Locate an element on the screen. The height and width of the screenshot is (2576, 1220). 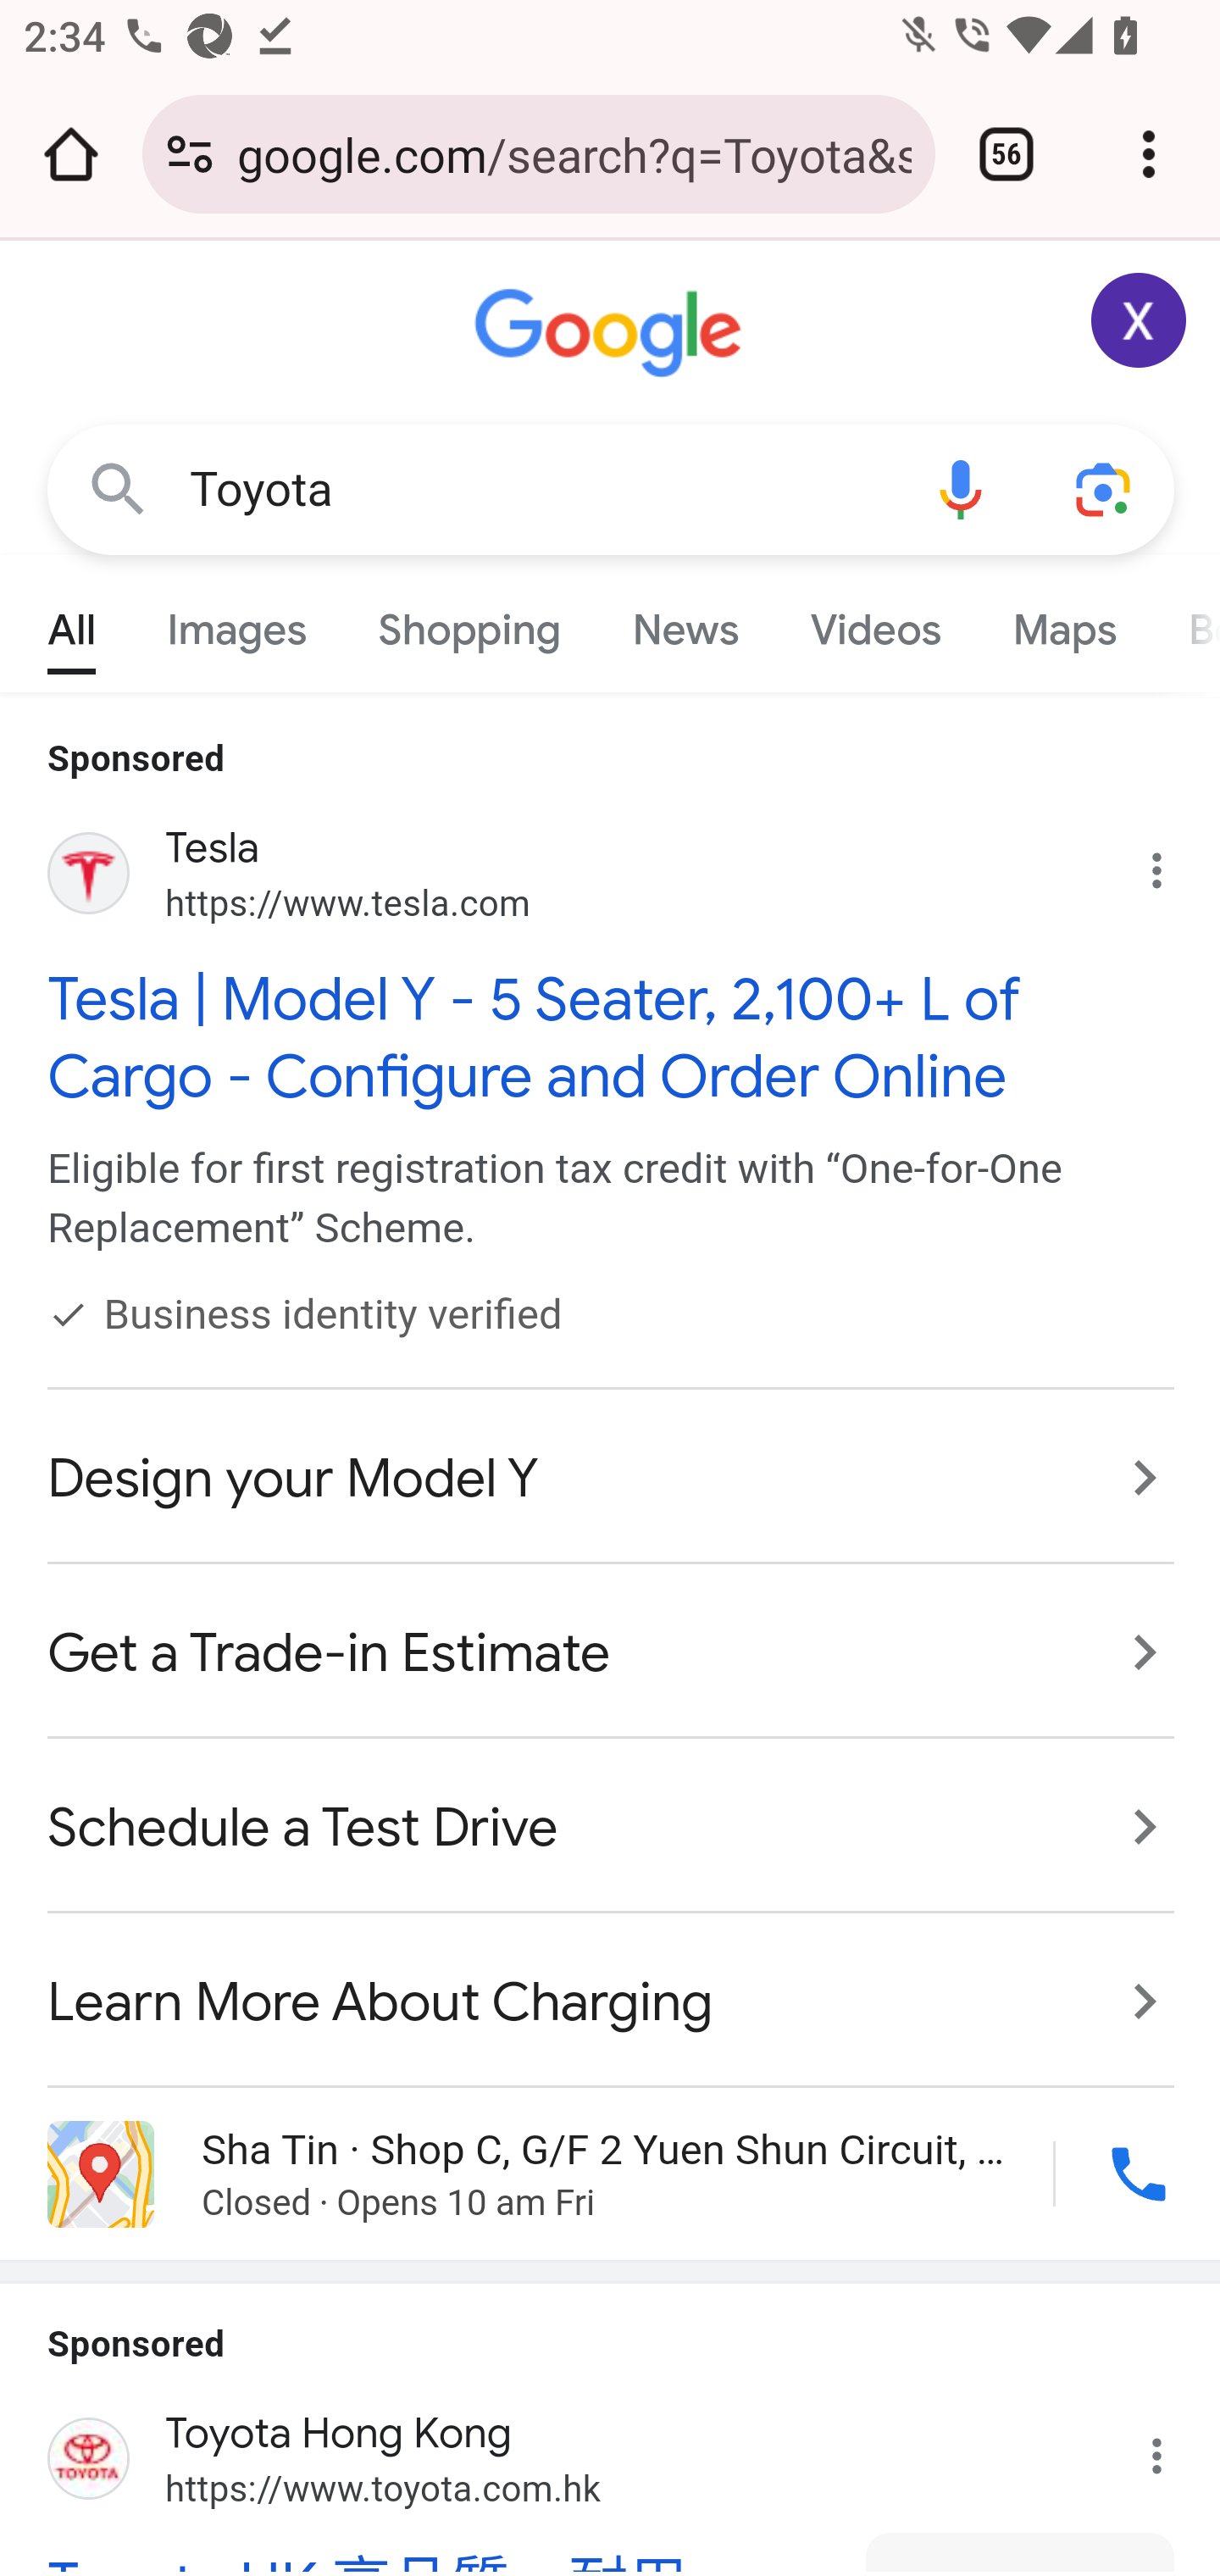
Maps is located at coordinates (1063, 622).